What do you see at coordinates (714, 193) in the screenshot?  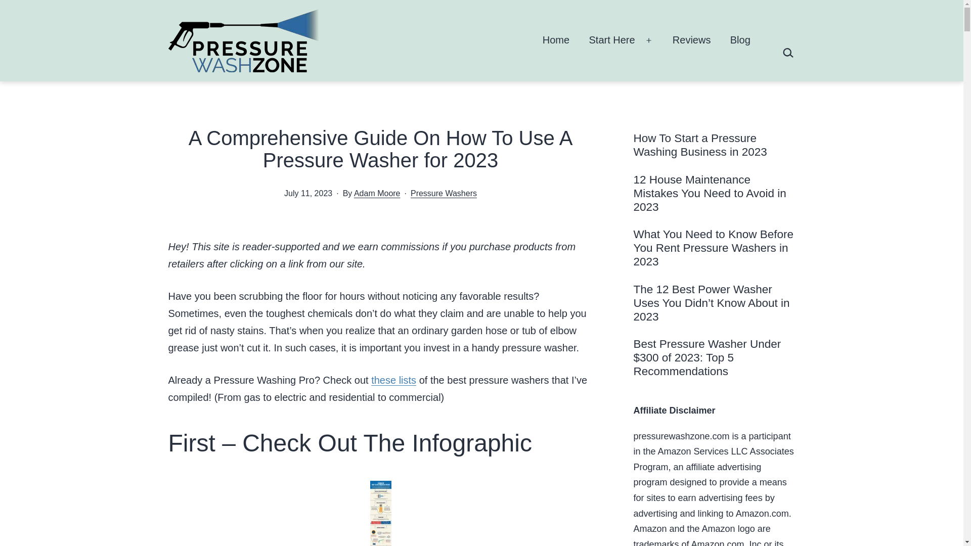 I see `12 House Maintenance Mistakes You Need to Avoid in 2023` at bounding box center [714, 193].